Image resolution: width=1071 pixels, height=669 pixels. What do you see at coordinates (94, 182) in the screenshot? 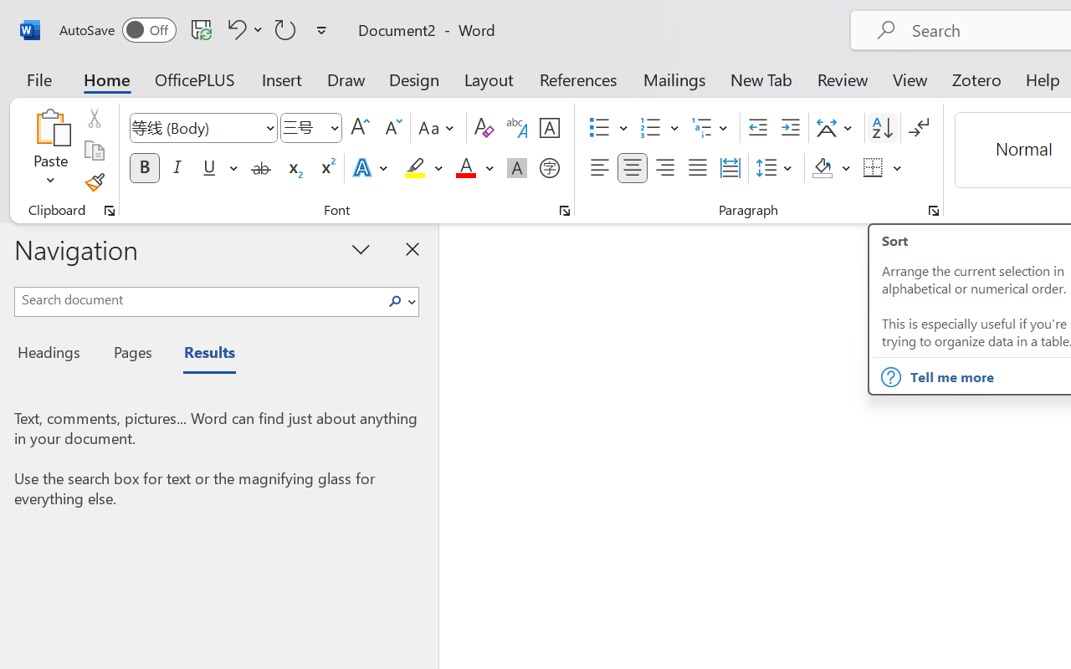
I see `Format Painter` at bounding box center [94, 182].